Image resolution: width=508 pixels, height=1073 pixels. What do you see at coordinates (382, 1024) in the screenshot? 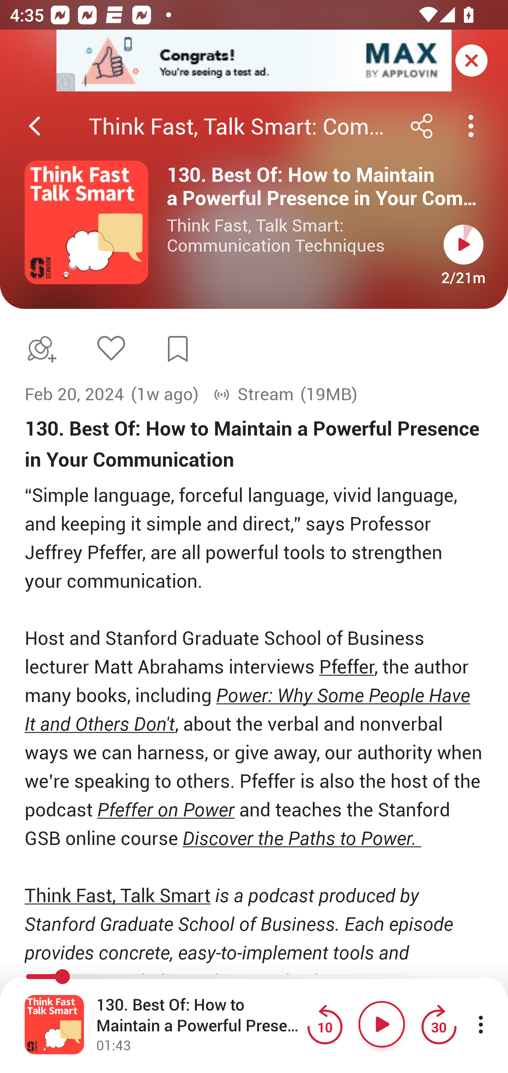
I see `Play button` at bounding box center [382, 1024].